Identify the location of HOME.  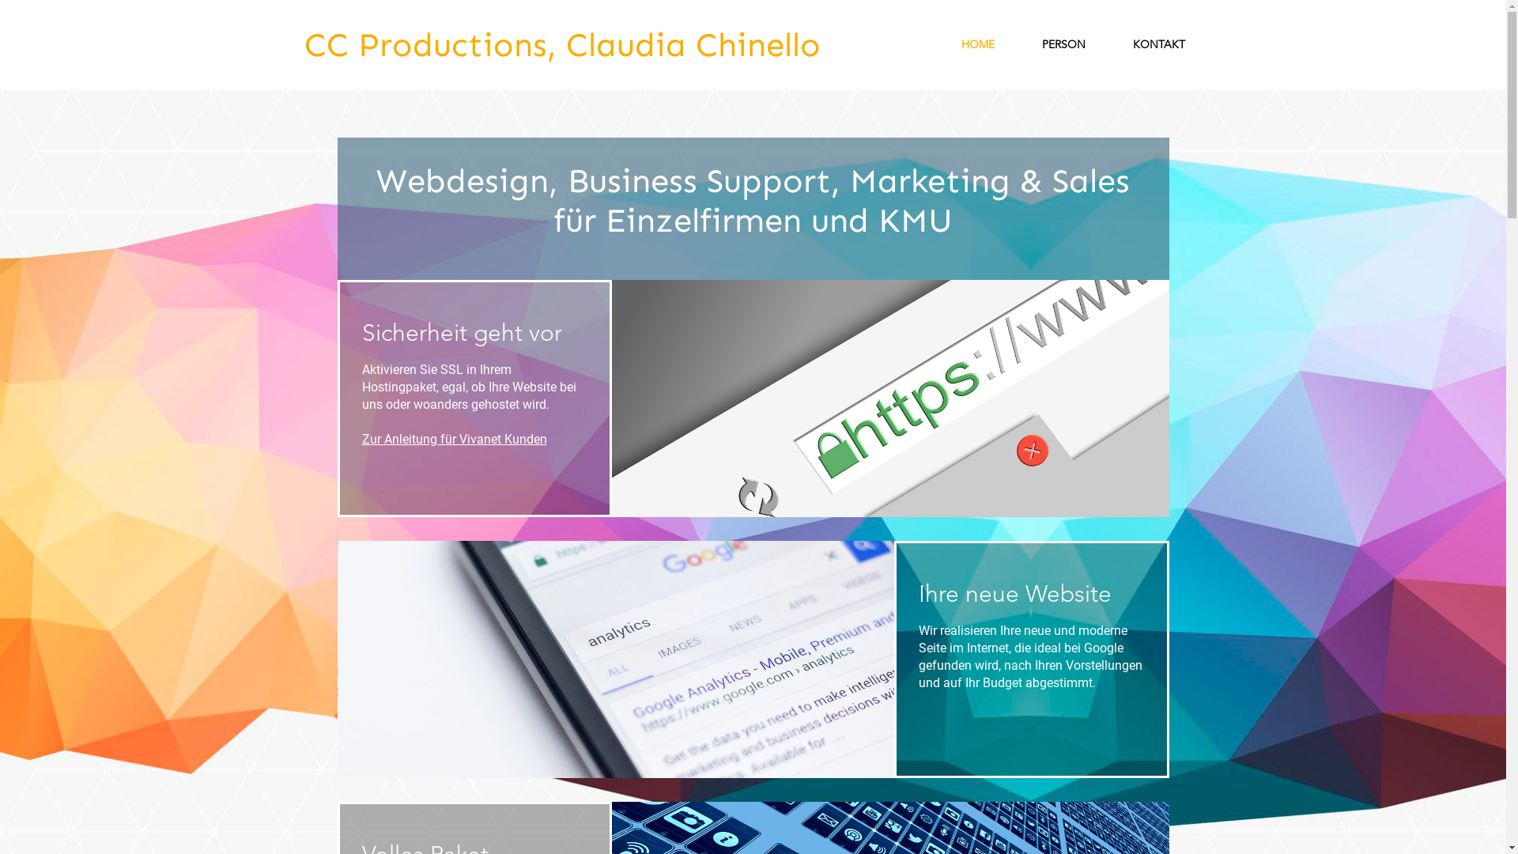
(978, 45).